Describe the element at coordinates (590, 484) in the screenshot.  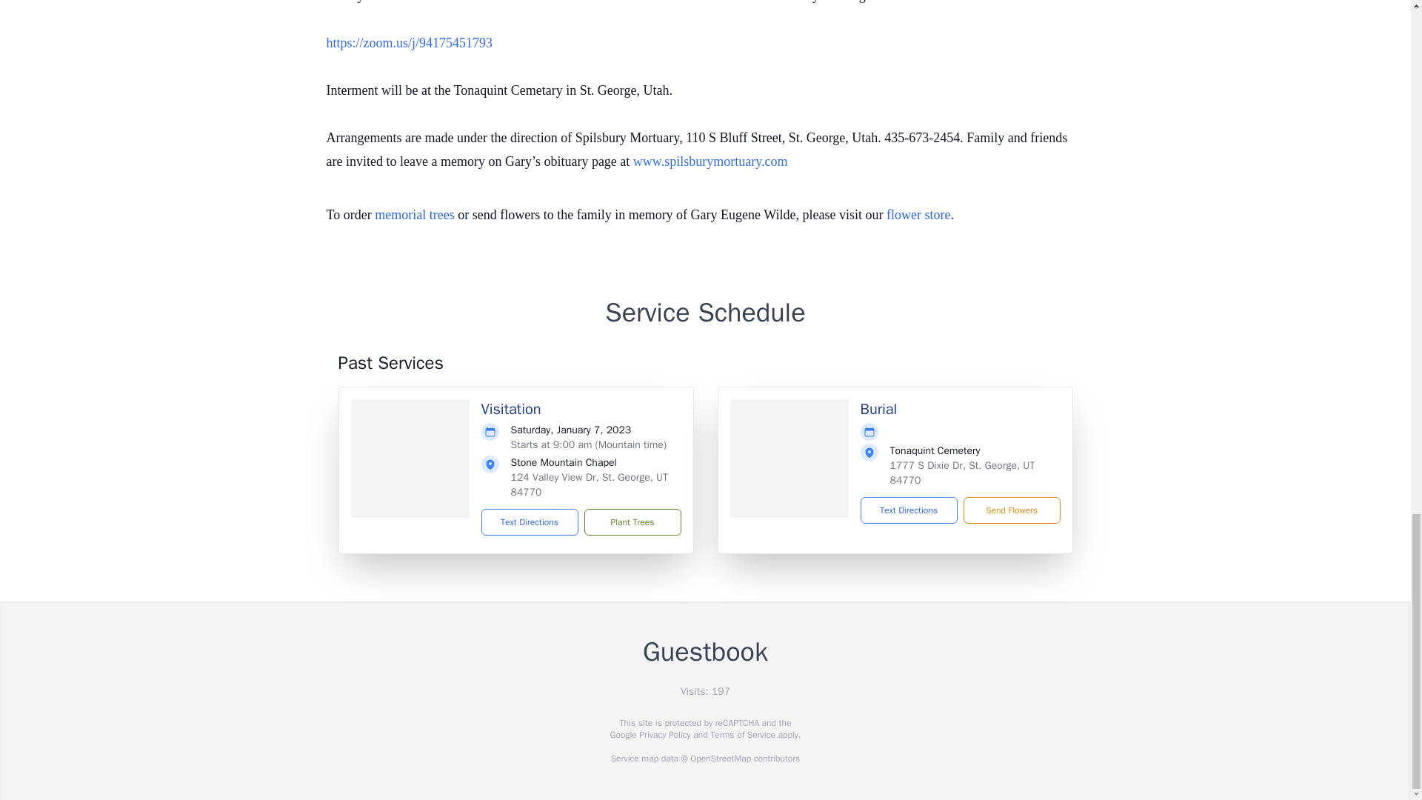
I see `124 Valley View Dr, St. George, UT 84770` at that location.